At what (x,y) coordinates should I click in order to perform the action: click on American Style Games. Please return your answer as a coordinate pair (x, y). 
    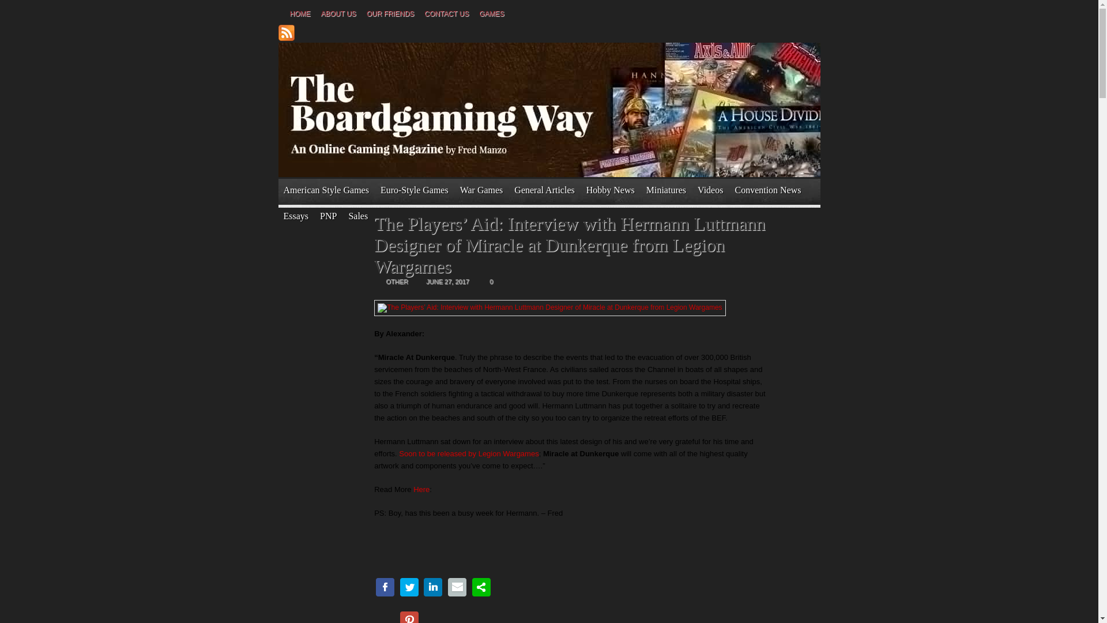
    Looking at the image, I should click on (325, 190).